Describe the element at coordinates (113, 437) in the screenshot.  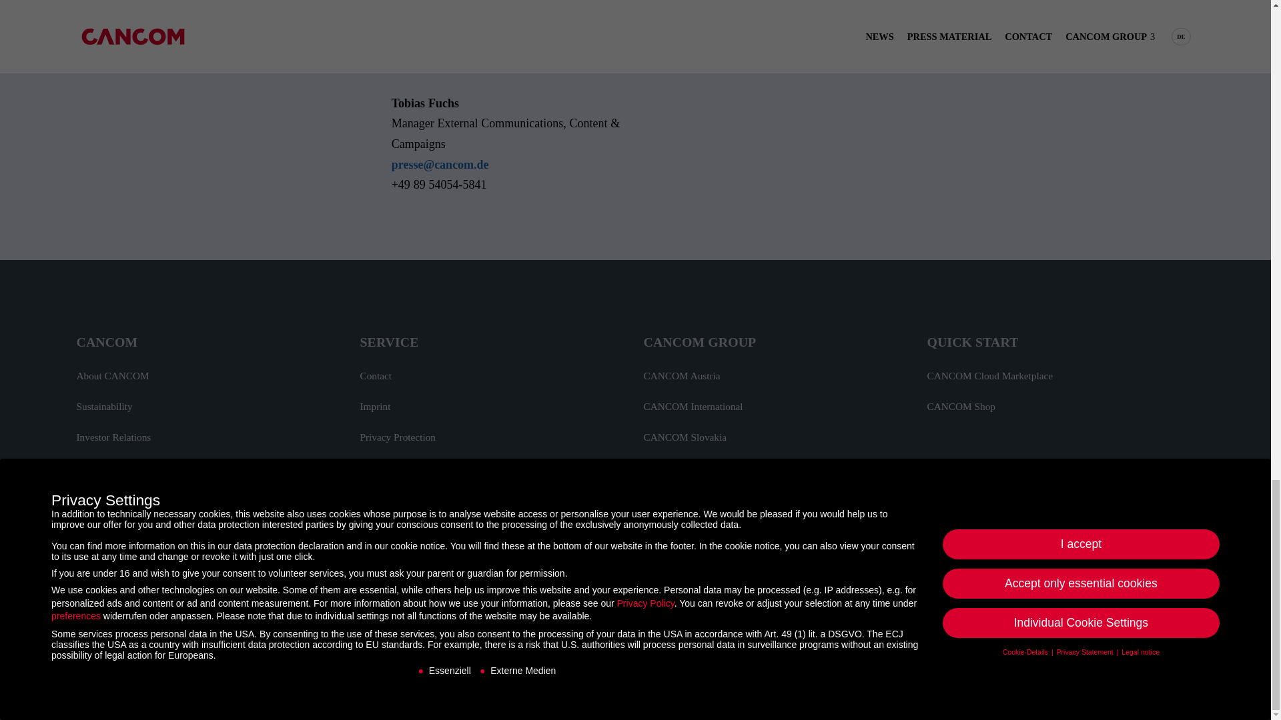
I see `Investor Relations` at that location.